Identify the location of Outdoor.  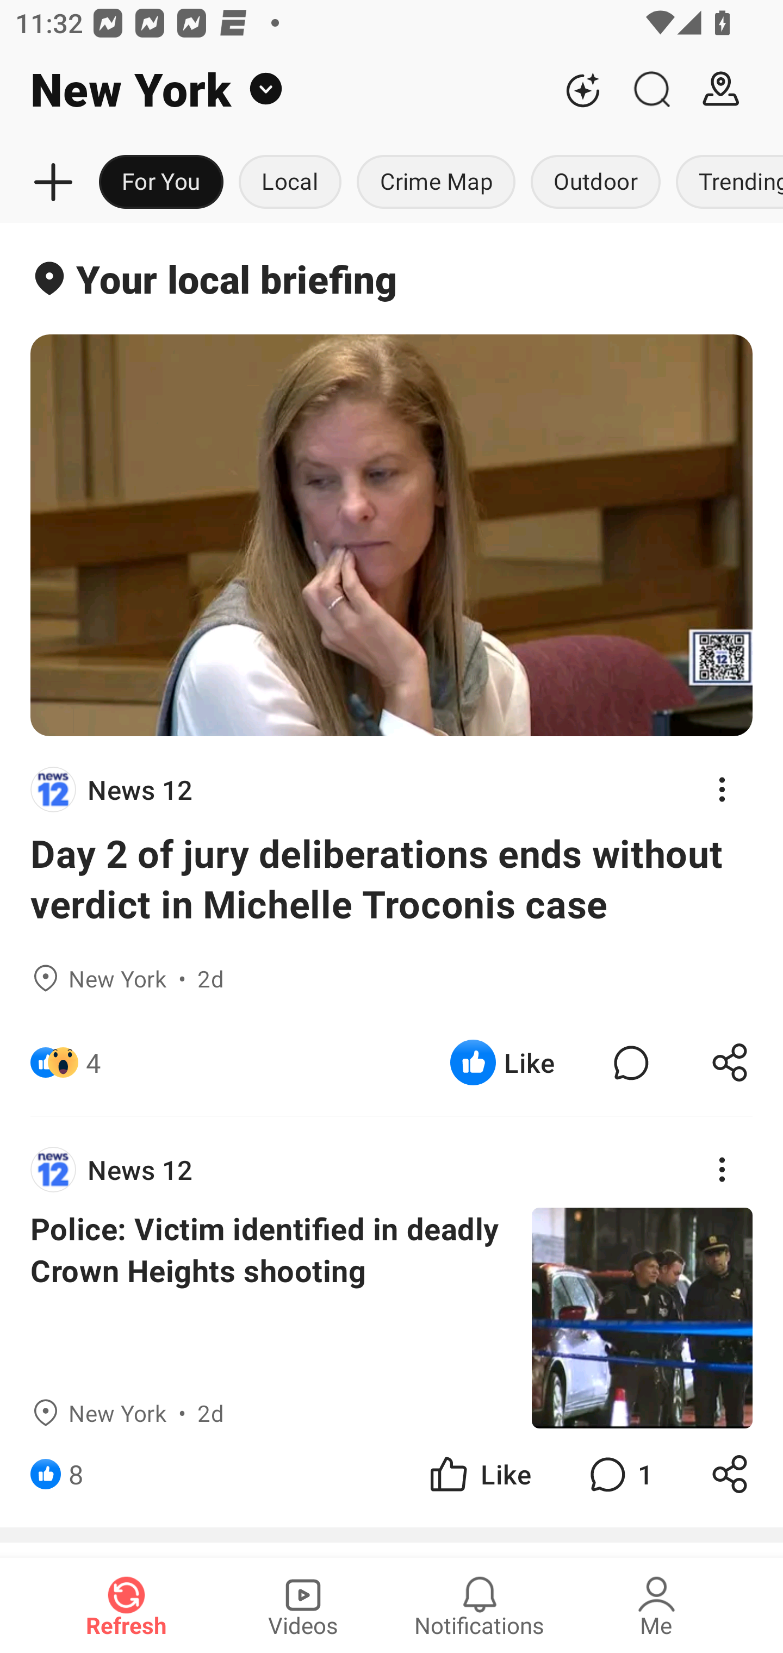
(595, 183).